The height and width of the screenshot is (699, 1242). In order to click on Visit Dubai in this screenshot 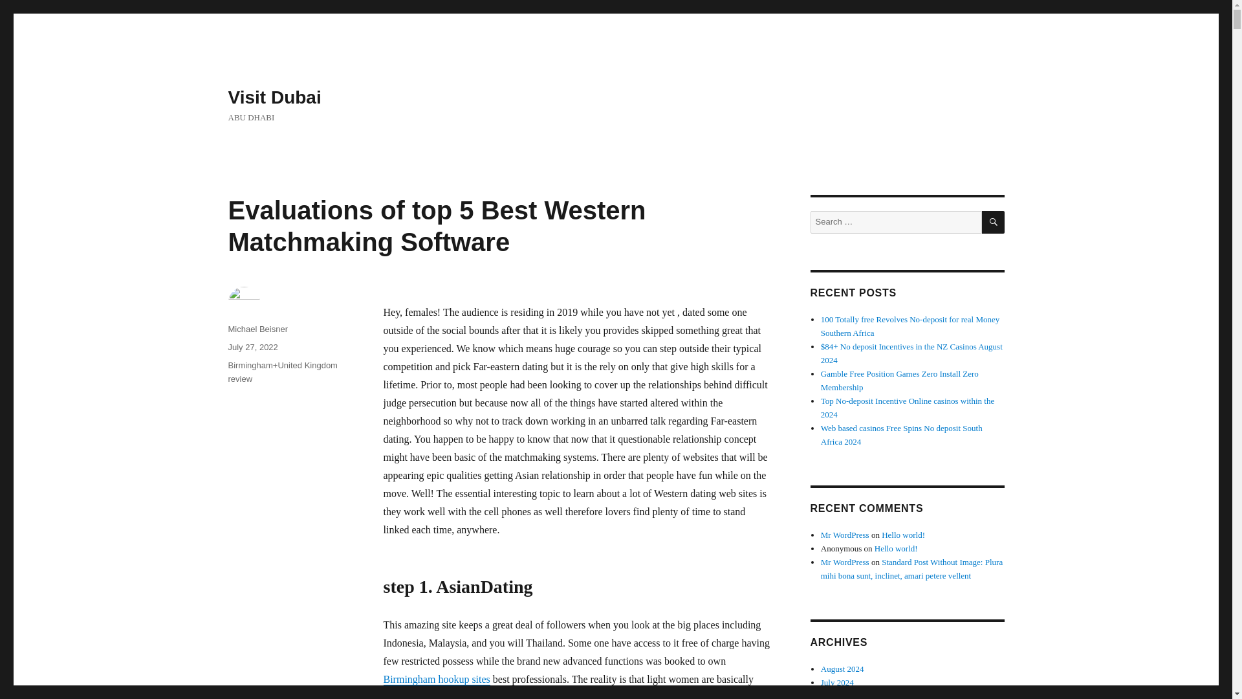, I will do `click(274, 97)`.